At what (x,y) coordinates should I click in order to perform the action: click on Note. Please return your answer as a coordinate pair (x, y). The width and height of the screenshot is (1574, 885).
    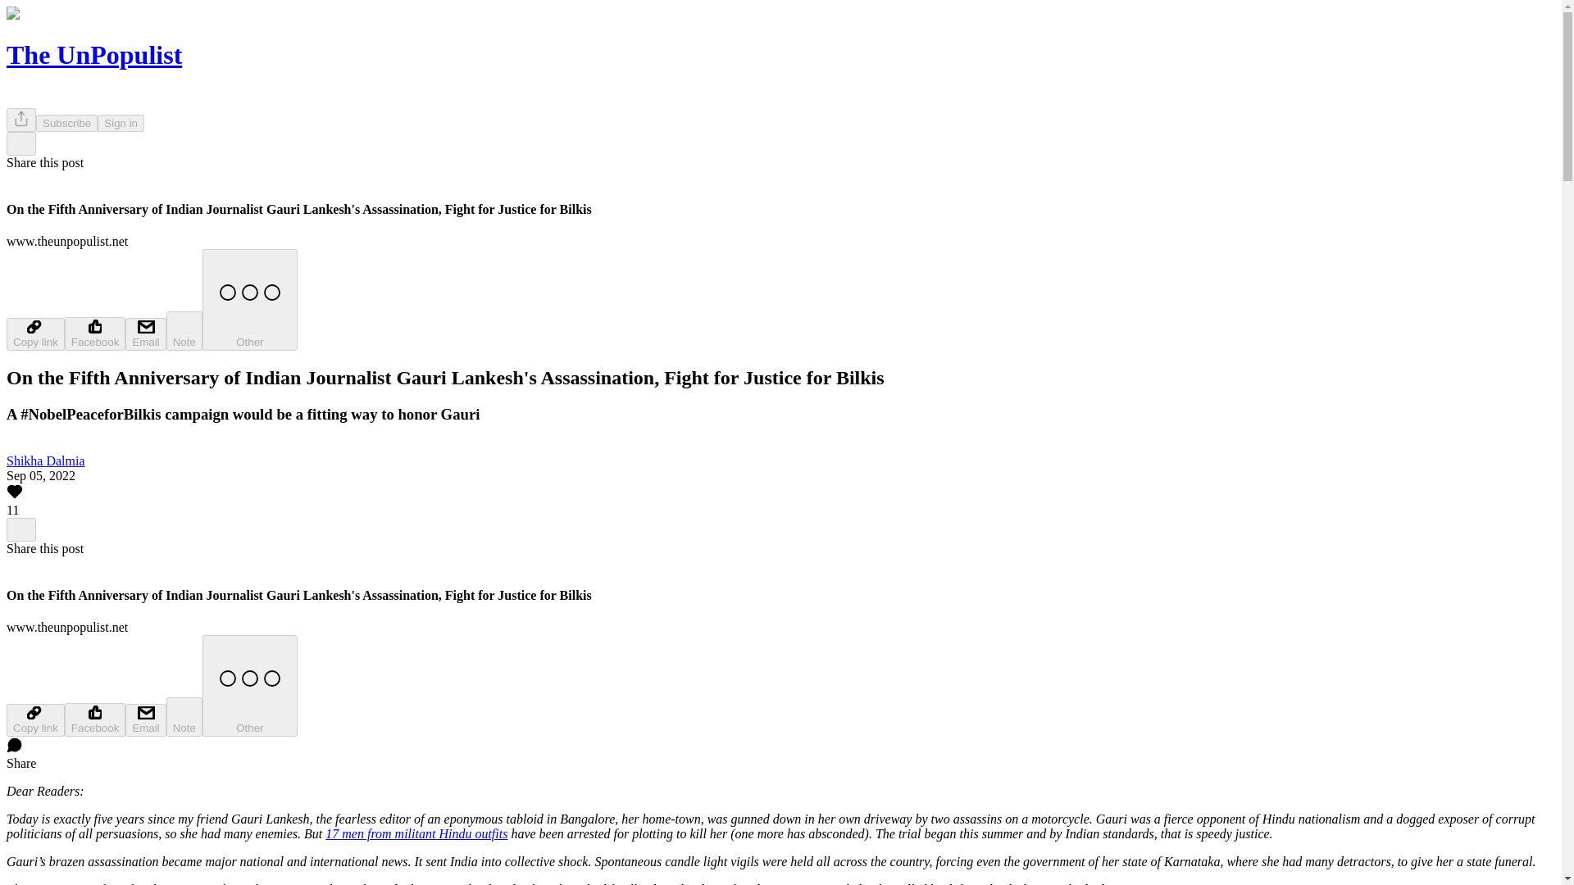
    Looking at the image, I should click on (184, 331).